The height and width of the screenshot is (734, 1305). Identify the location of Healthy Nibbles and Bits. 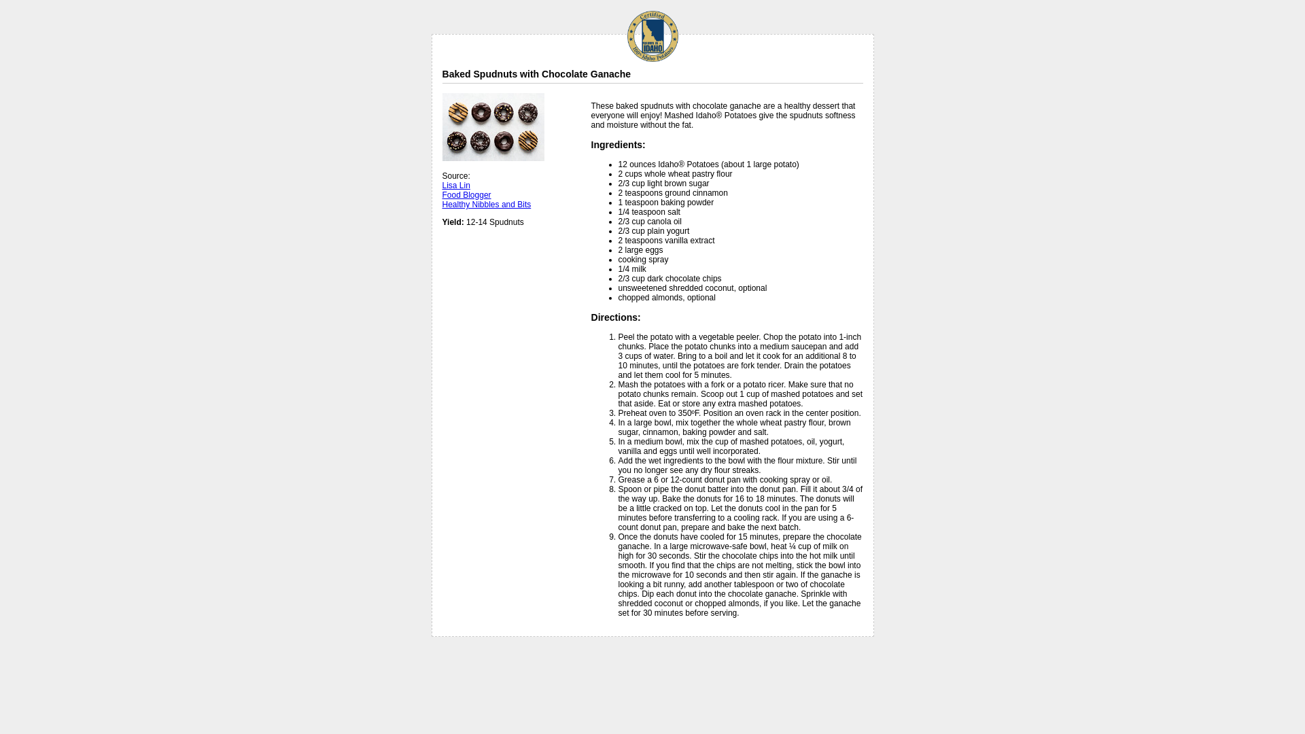
(487, 204).